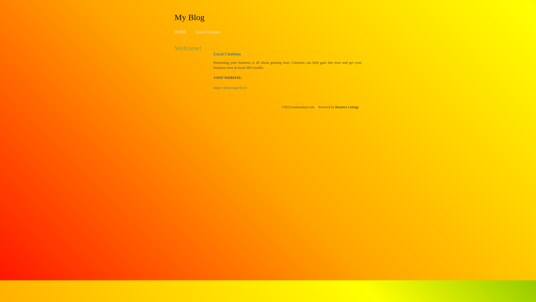  What do you see at coordinates (180, 32) in the screenshot?
I see `HOME` at bounding box center [180, 32].